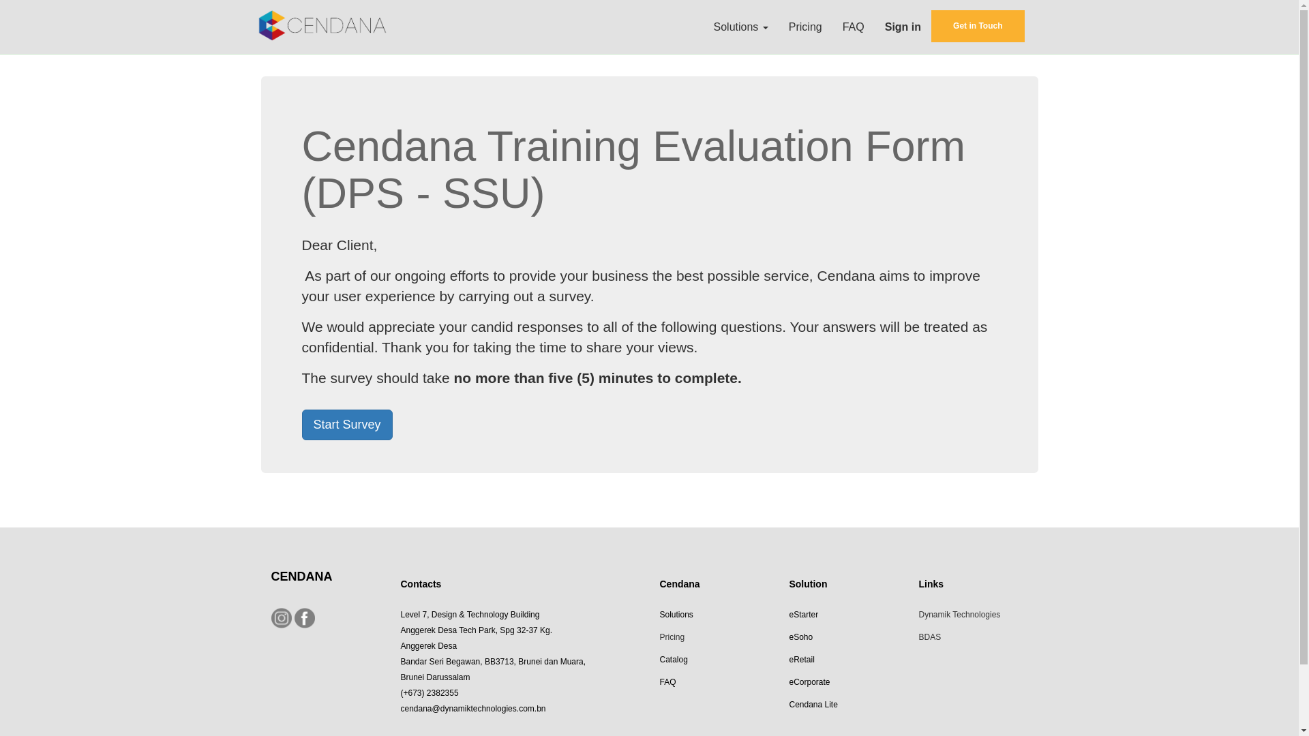 The width and height of the screenshot is (1309, 736). What do you see at coordinates (959, 613) in the screenshot?
I see `Dynamik Technologies` at bounding box center [959, 613].